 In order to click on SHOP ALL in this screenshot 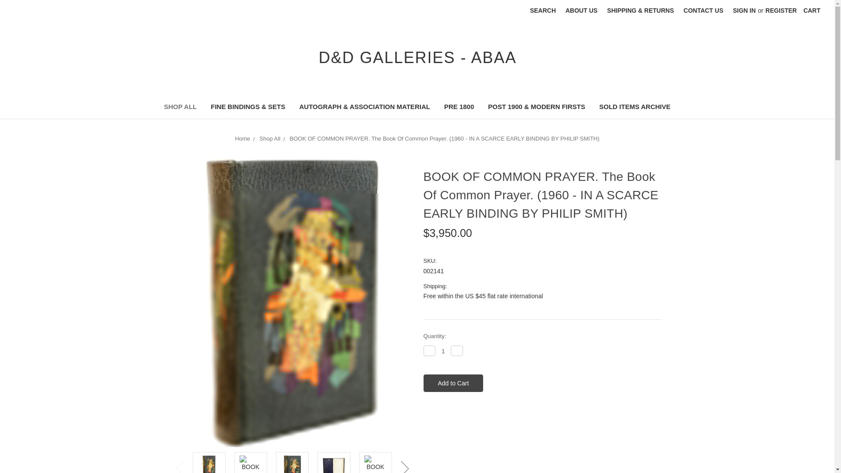, I will do `click(180, 108)`.